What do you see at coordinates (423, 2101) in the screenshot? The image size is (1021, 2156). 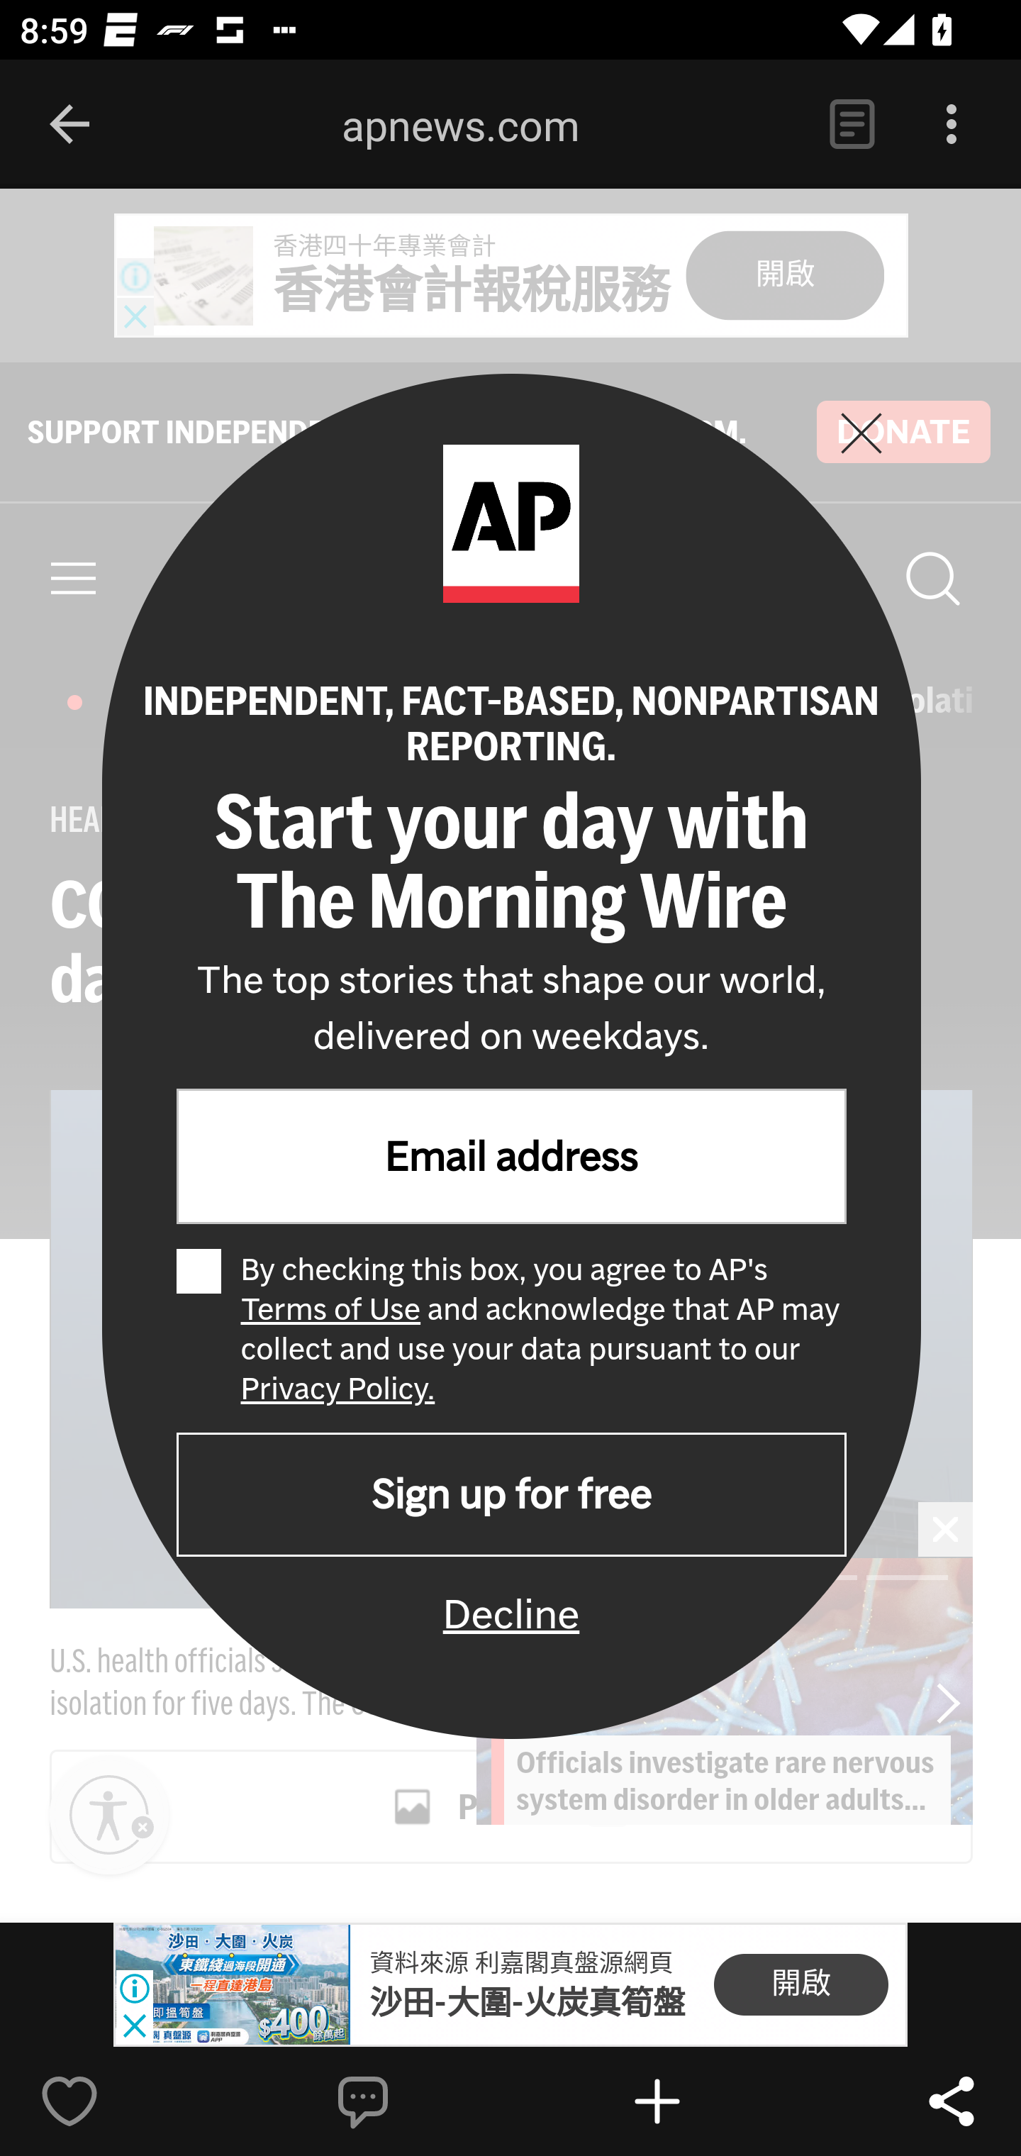 I see `Write a comment…` at bounding box center [423, 2101].